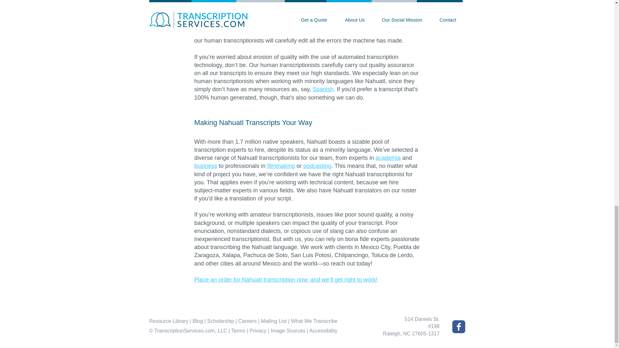 The width and height of the screenshot is (619, 348). Describe the element at coordinates (288, 331) in the screenshot. I see `Image Sources` at that location.